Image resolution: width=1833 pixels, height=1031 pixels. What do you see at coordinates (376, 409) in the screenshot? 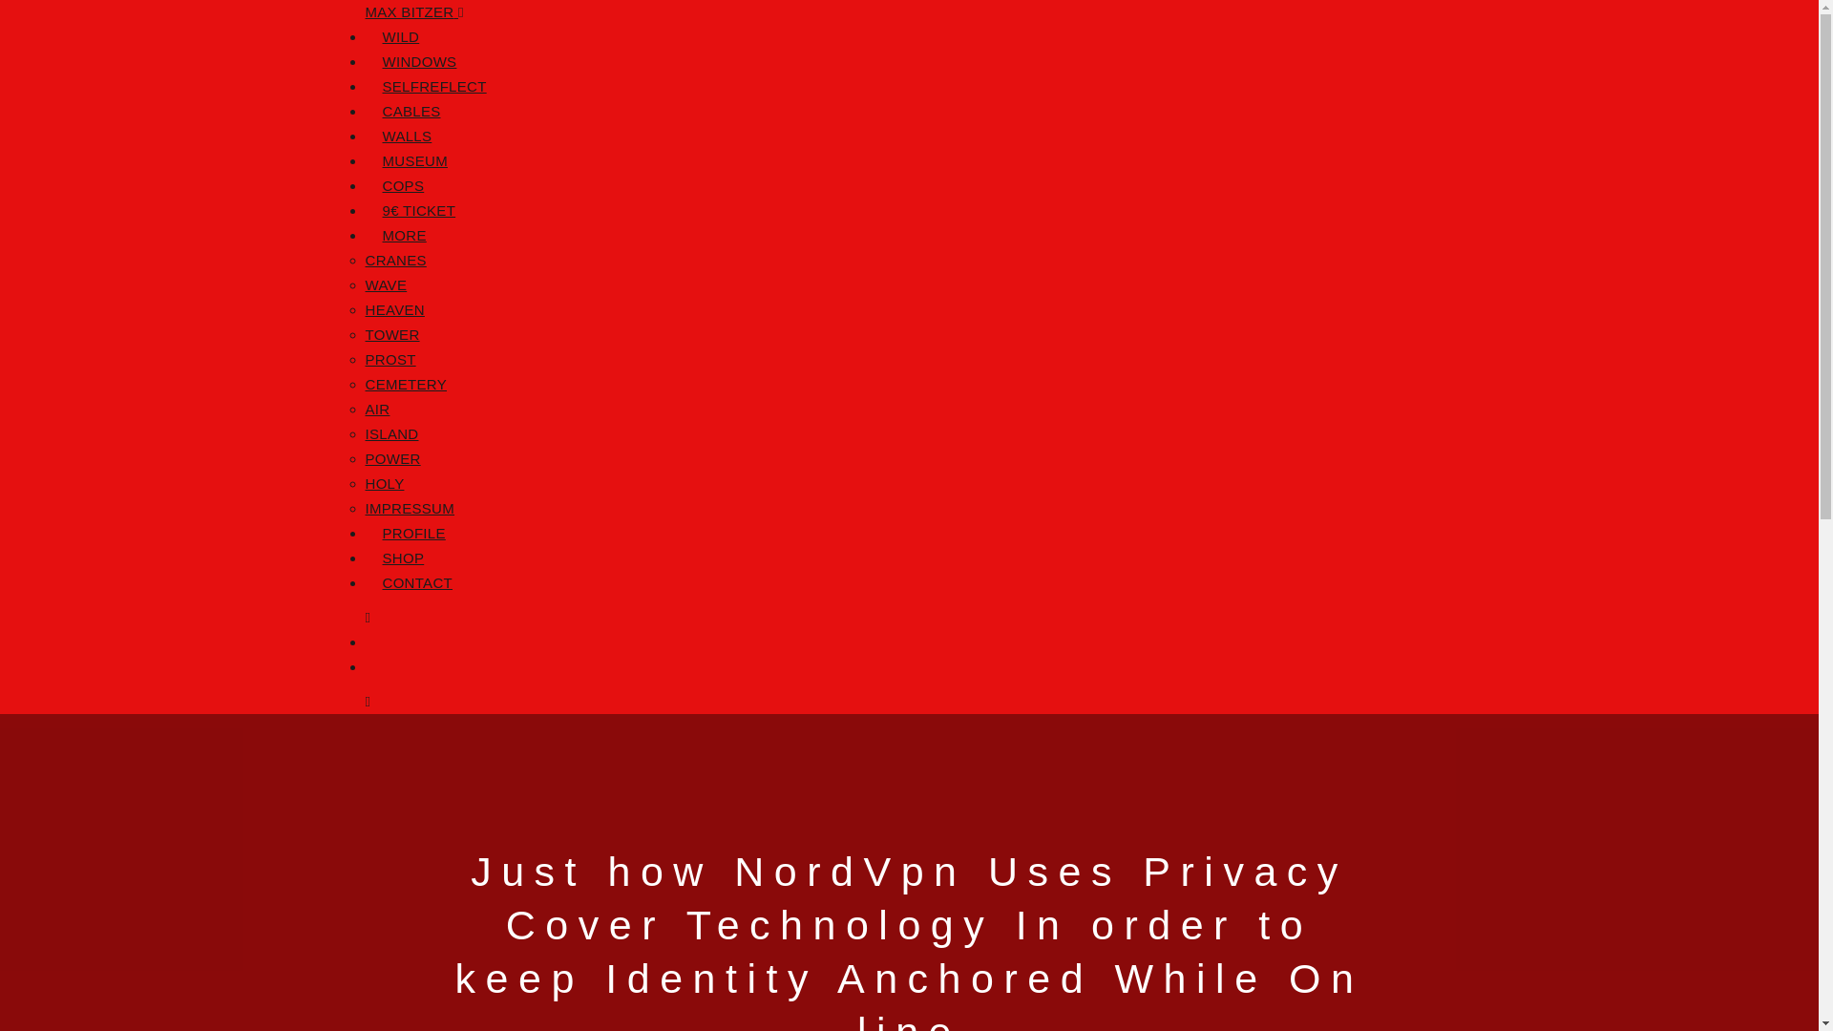
I see `AIR` at bounding box center [376, 409].